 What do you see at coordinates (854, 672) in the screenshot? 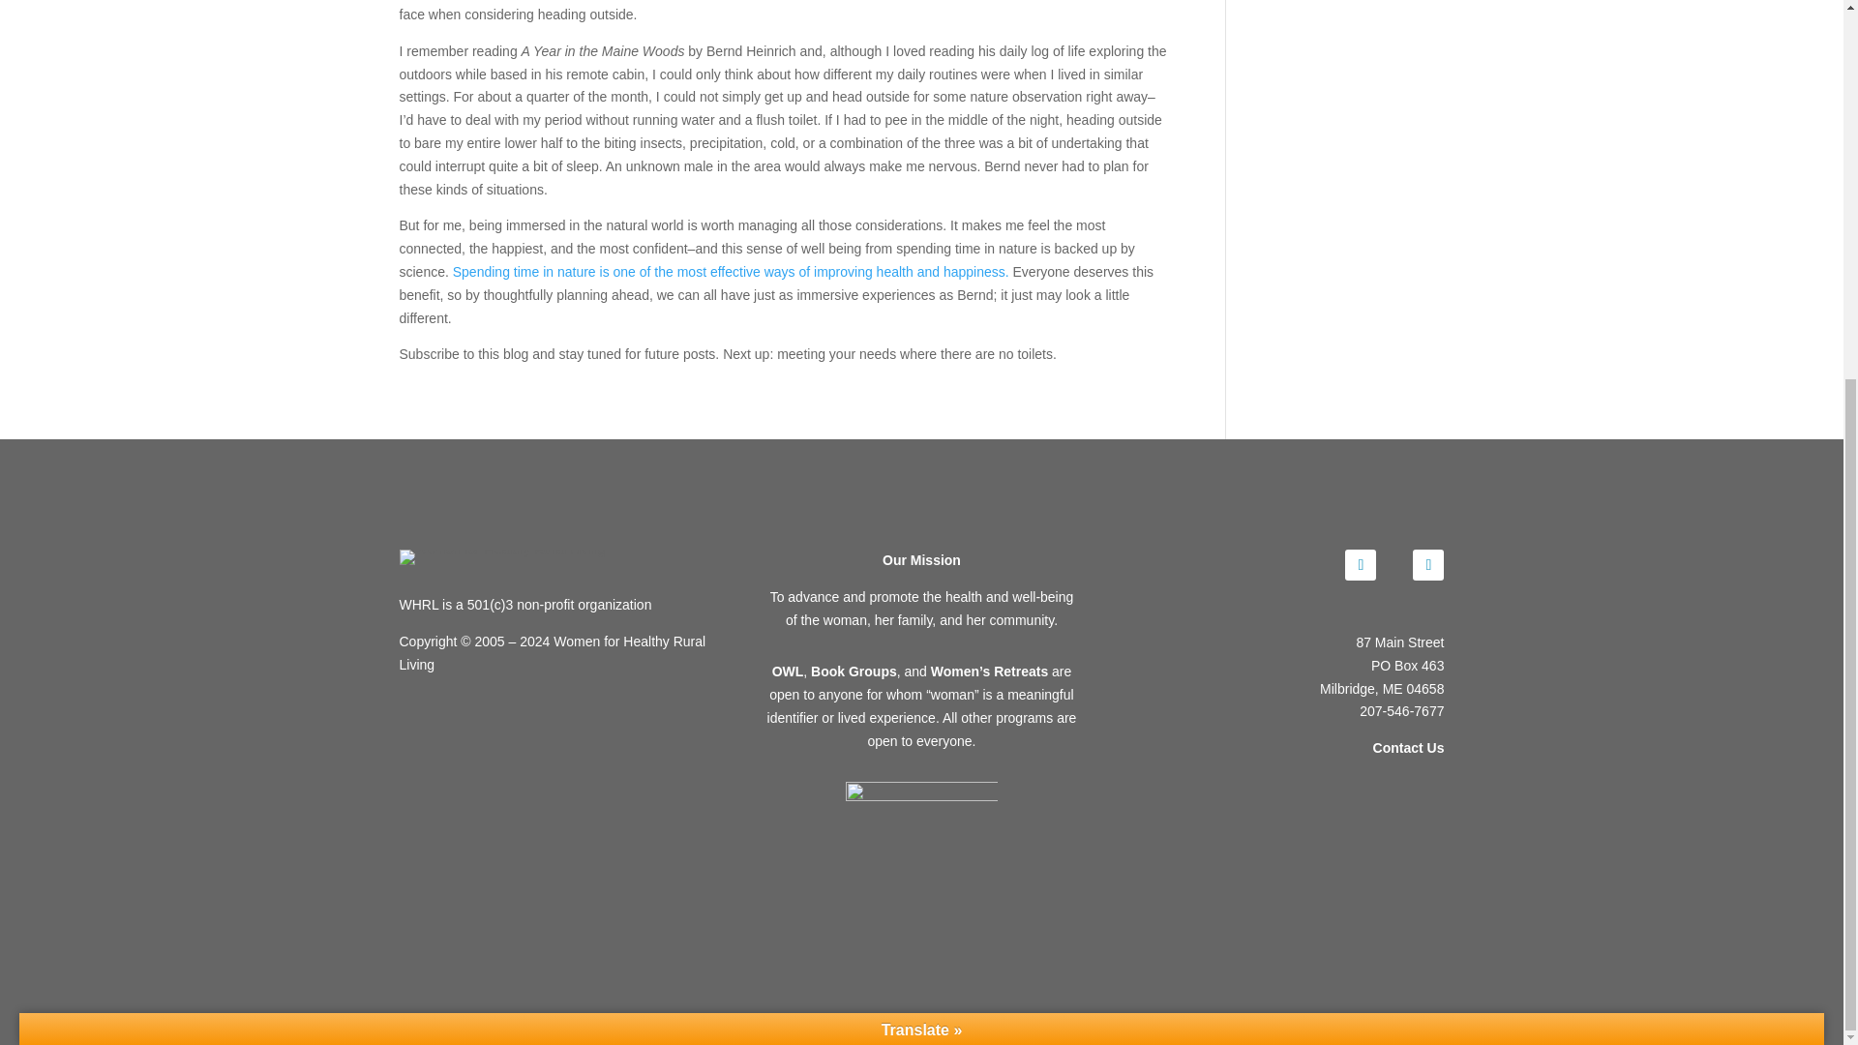
I see `Book Groups` at bounding box center [854, 672].